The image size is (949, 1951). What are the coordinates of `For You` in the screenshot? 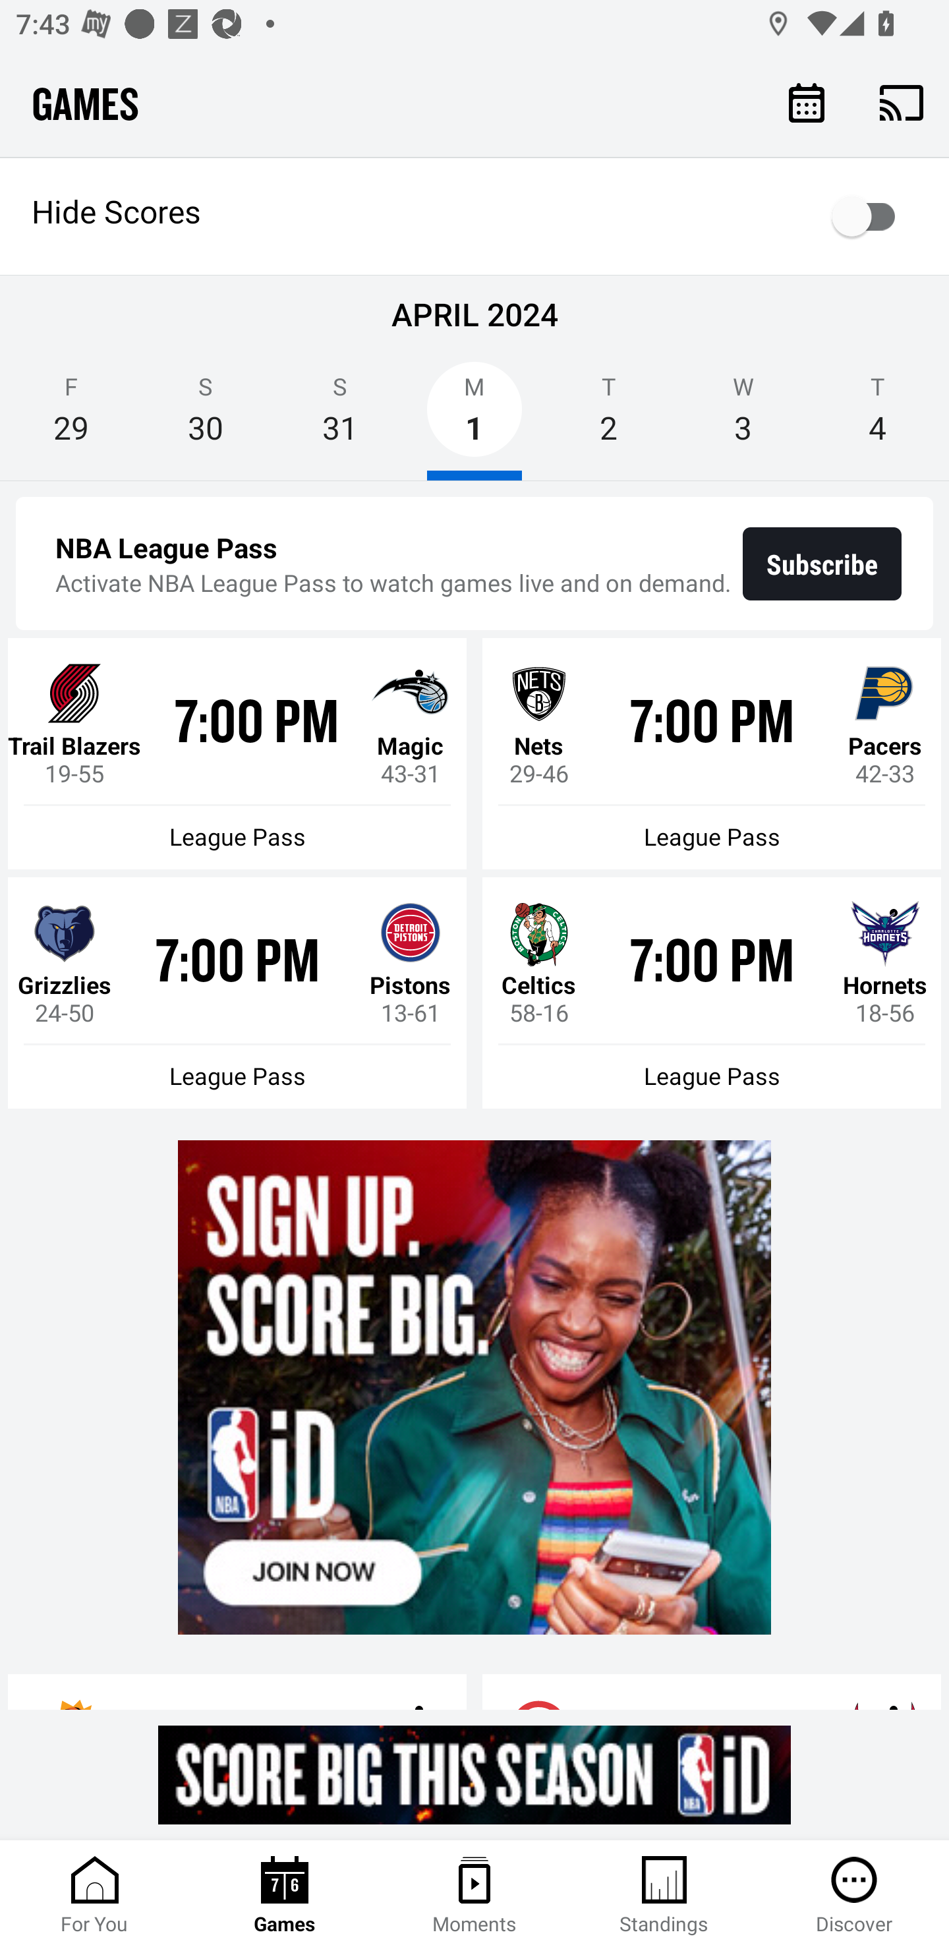 It's located at (95, 1896).